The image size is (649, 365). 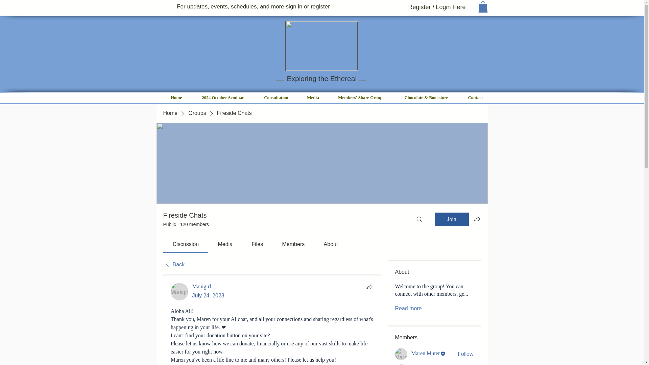 I want to click on Maren Muter, so click(x=425, y=354).